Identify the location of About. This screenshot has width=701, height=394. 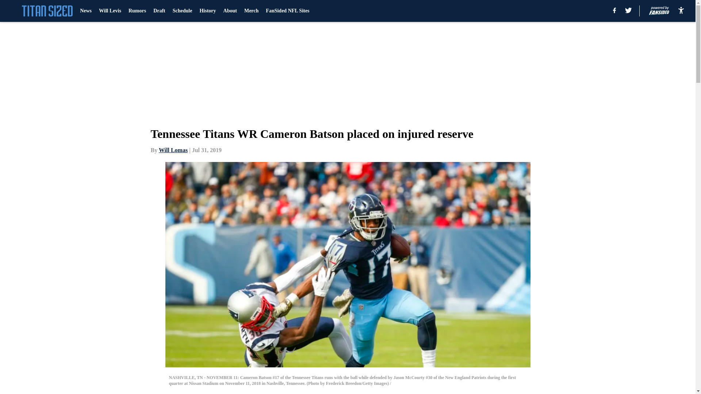
(230, 11).